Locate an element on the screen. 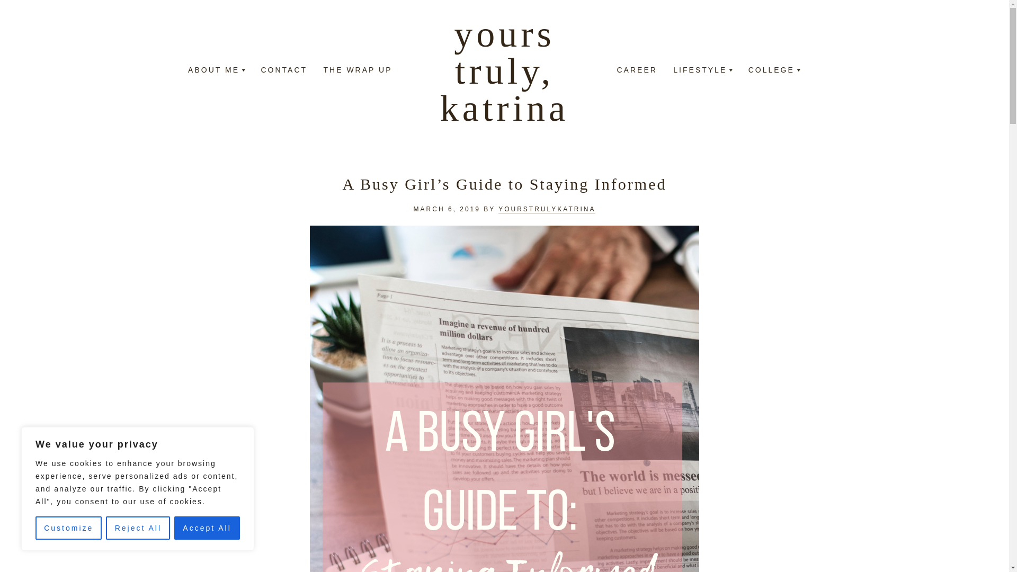 The image size is (1017, 572). yours truly, katrina is located at coordinates (504, 71).